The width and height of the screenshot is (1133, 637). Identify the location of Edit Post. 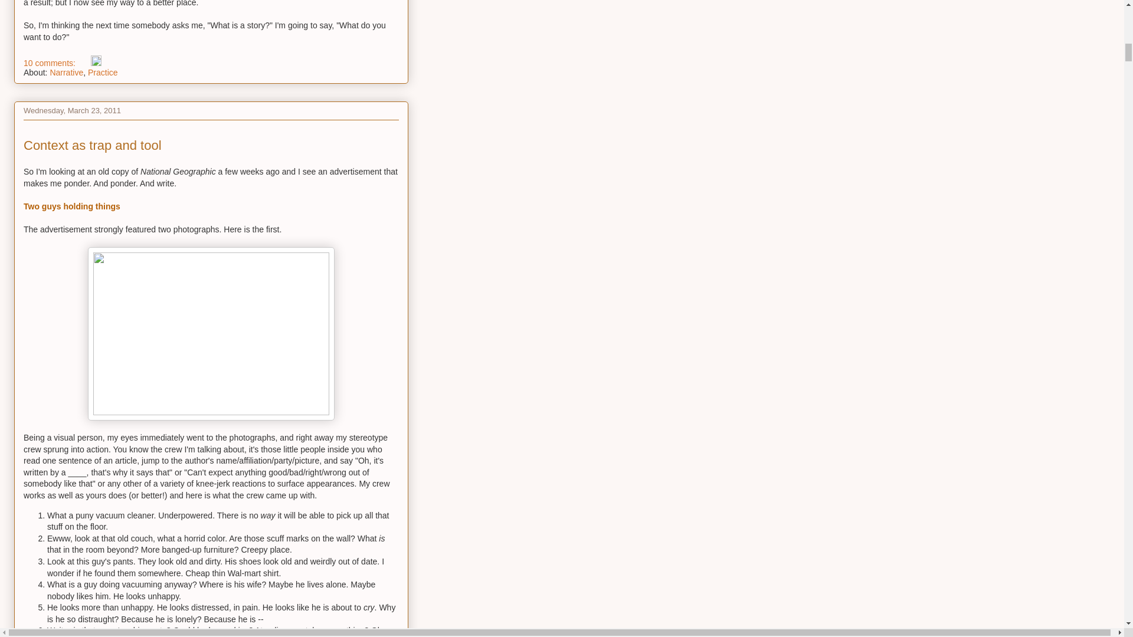
(96, 63).